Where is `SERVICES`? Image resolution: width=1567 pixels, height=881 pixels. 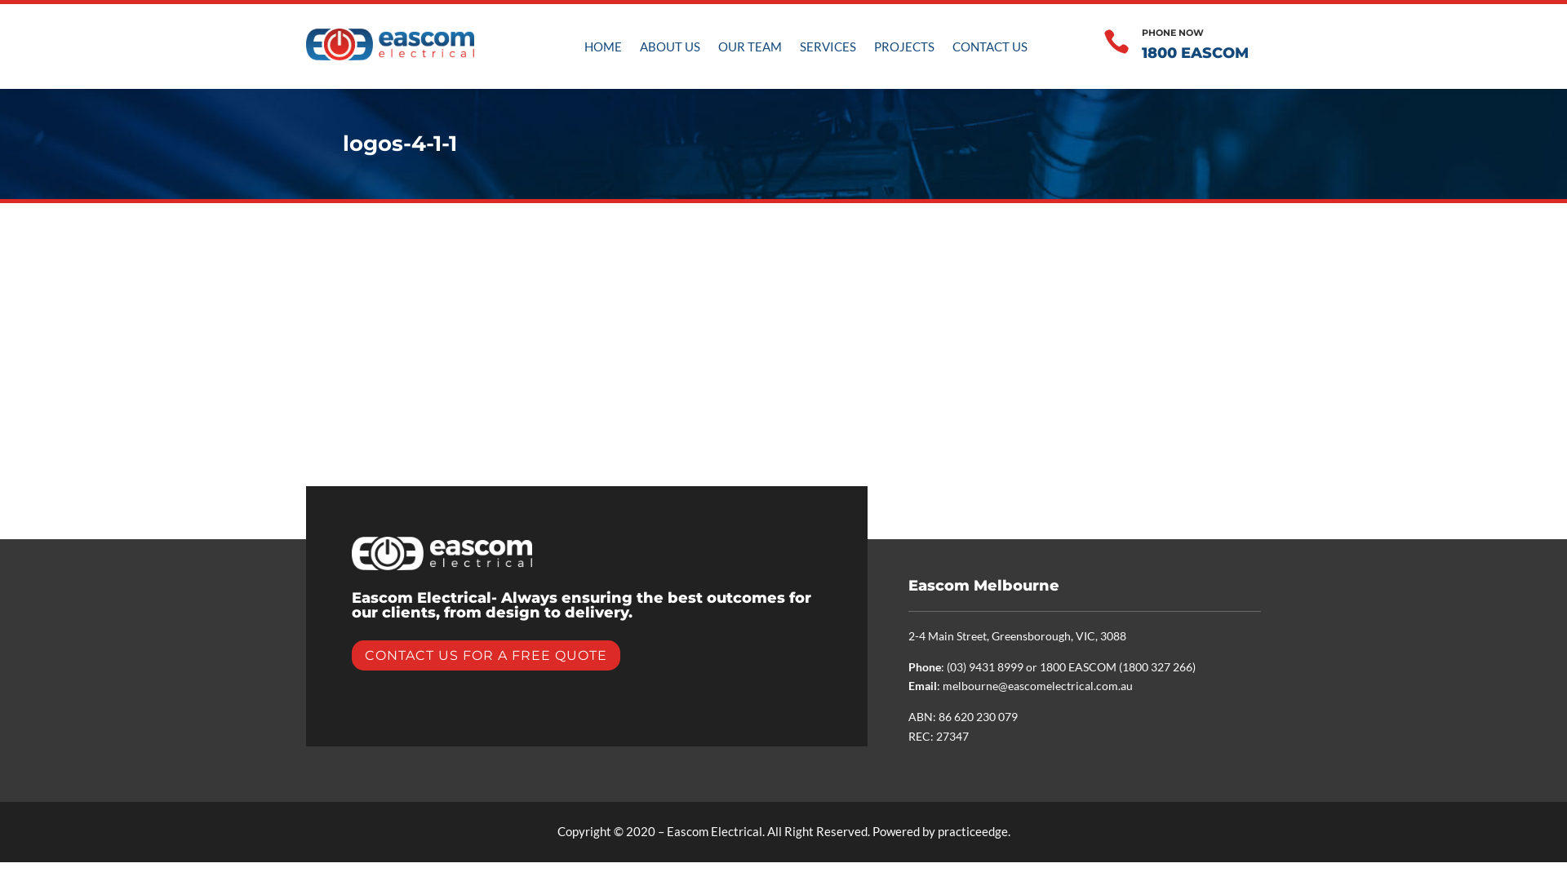 SERVICES is located at coordinates (828, 50).